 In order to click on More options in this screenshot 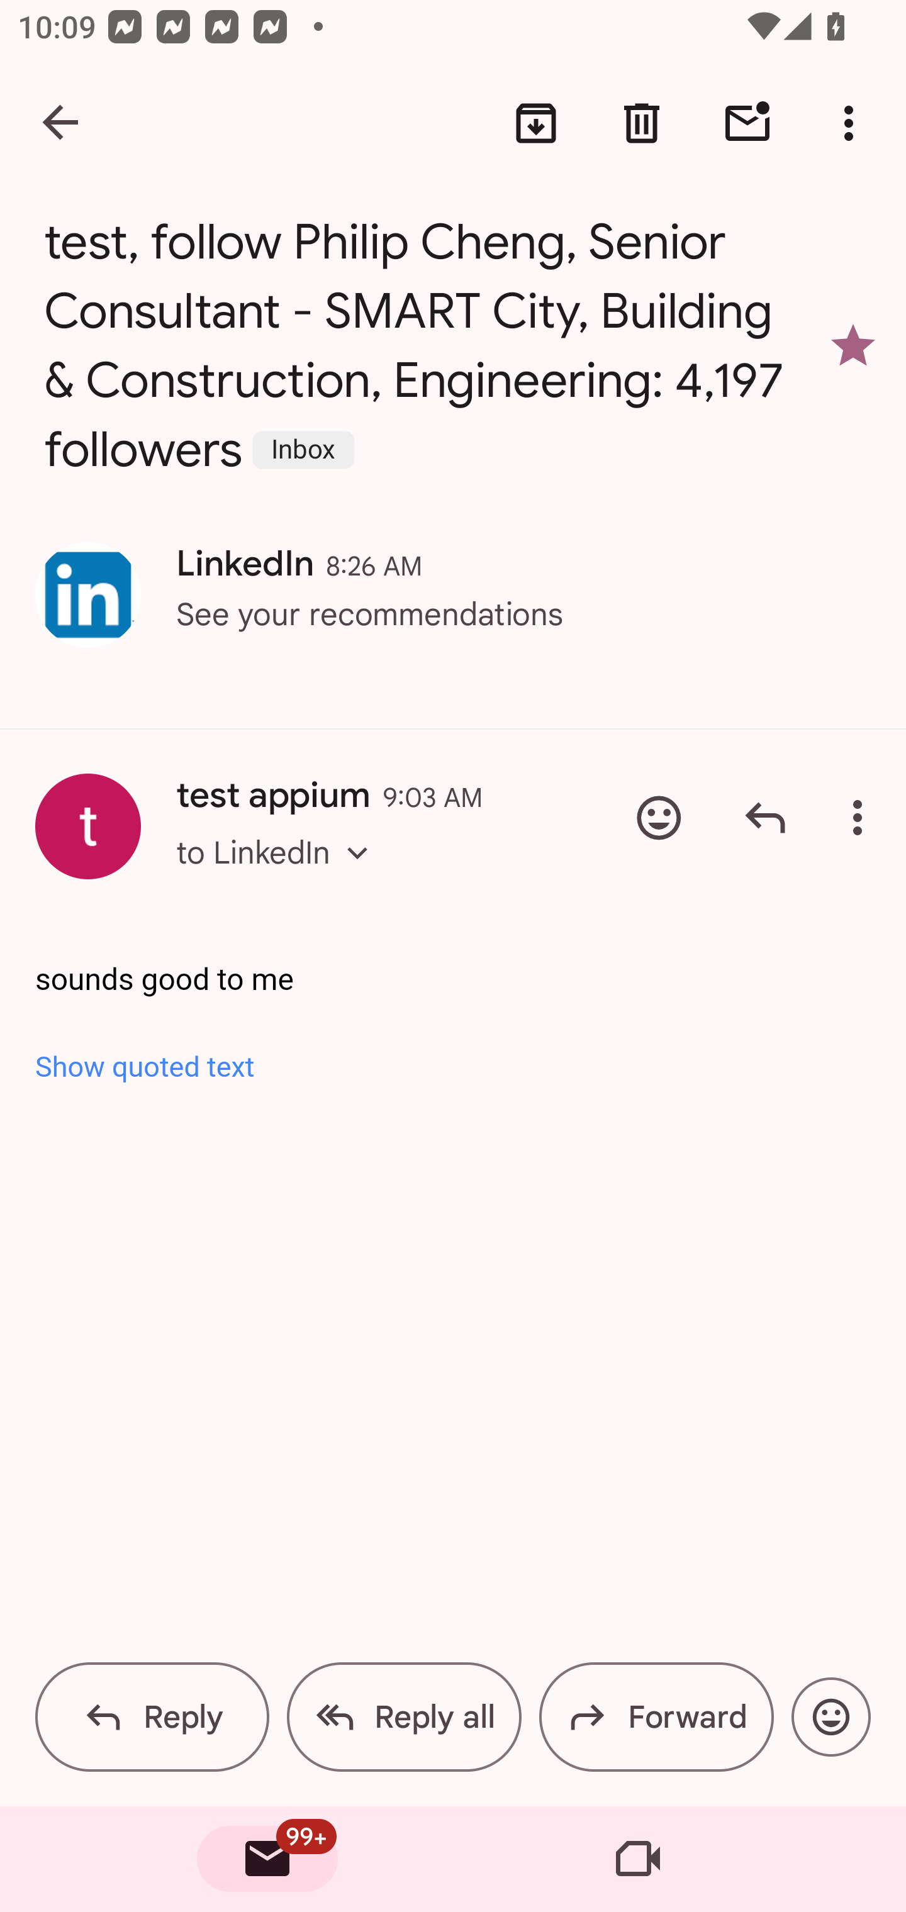, I will do `click(862, 818)`.